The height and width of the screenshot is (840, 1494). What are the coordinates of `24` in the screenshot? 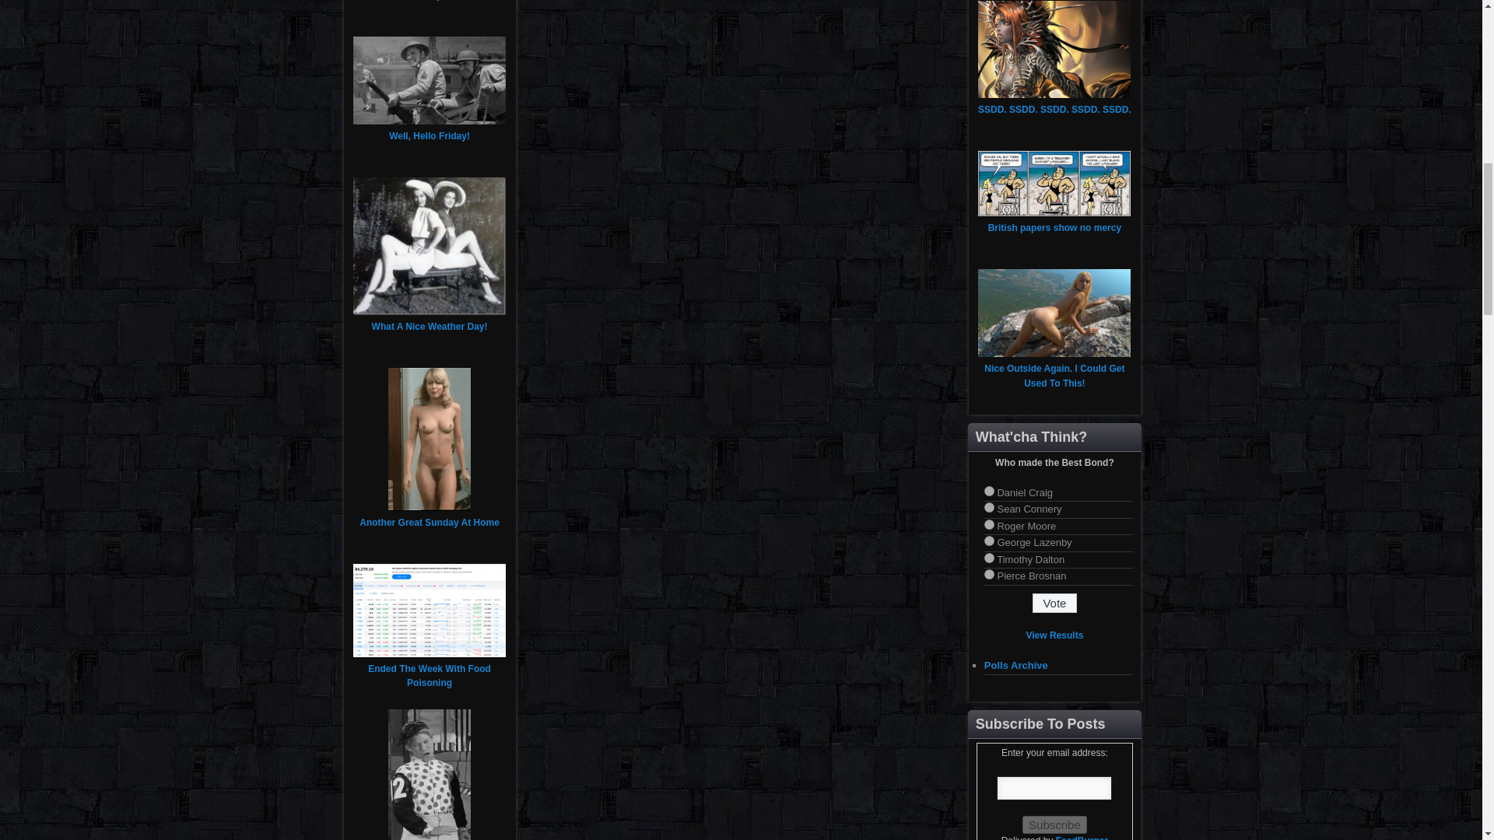 It's located at (990, 541).